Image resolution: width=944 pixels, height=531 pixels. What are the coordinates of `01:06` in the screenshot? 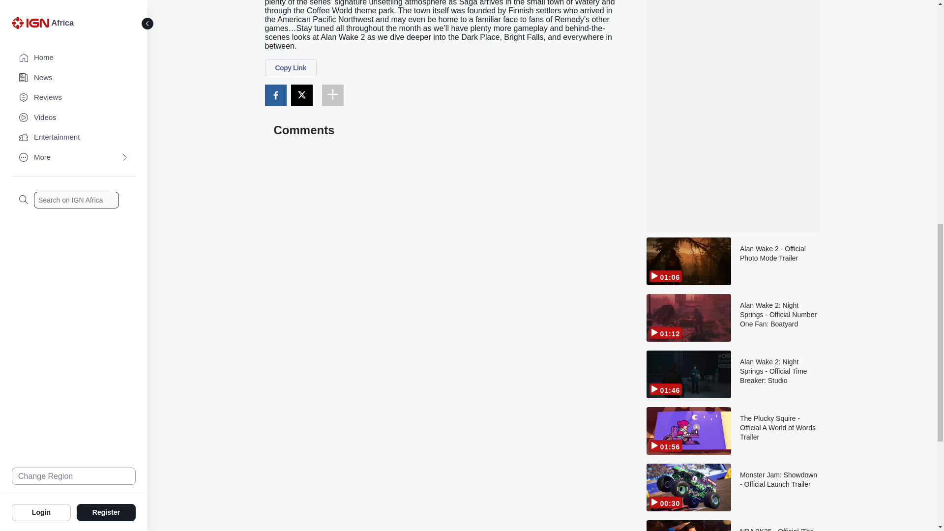 It's located at (688, 261).